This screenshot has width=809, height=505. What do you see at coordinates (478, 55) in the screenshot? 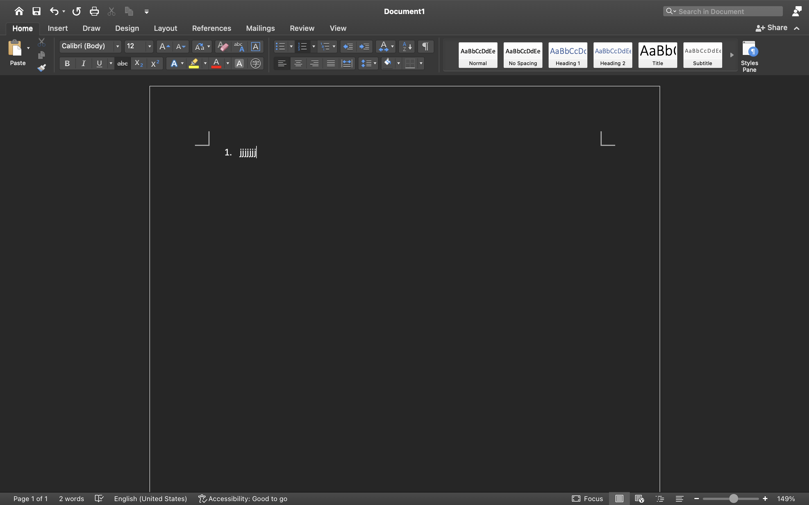
I see `0` at bounding box center [478, 55].